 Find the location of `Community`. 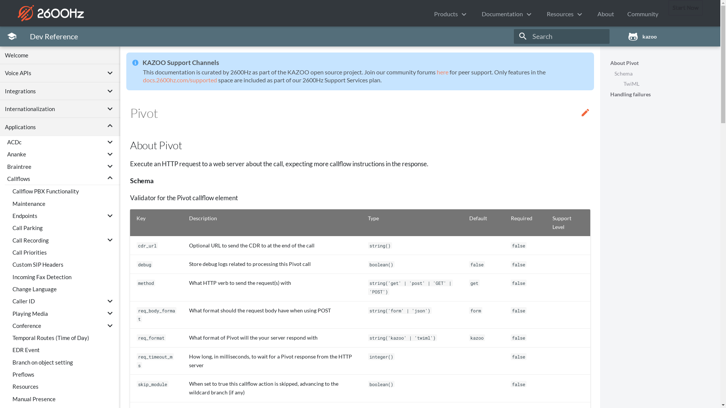

Community is located at coordinates (643, 14).